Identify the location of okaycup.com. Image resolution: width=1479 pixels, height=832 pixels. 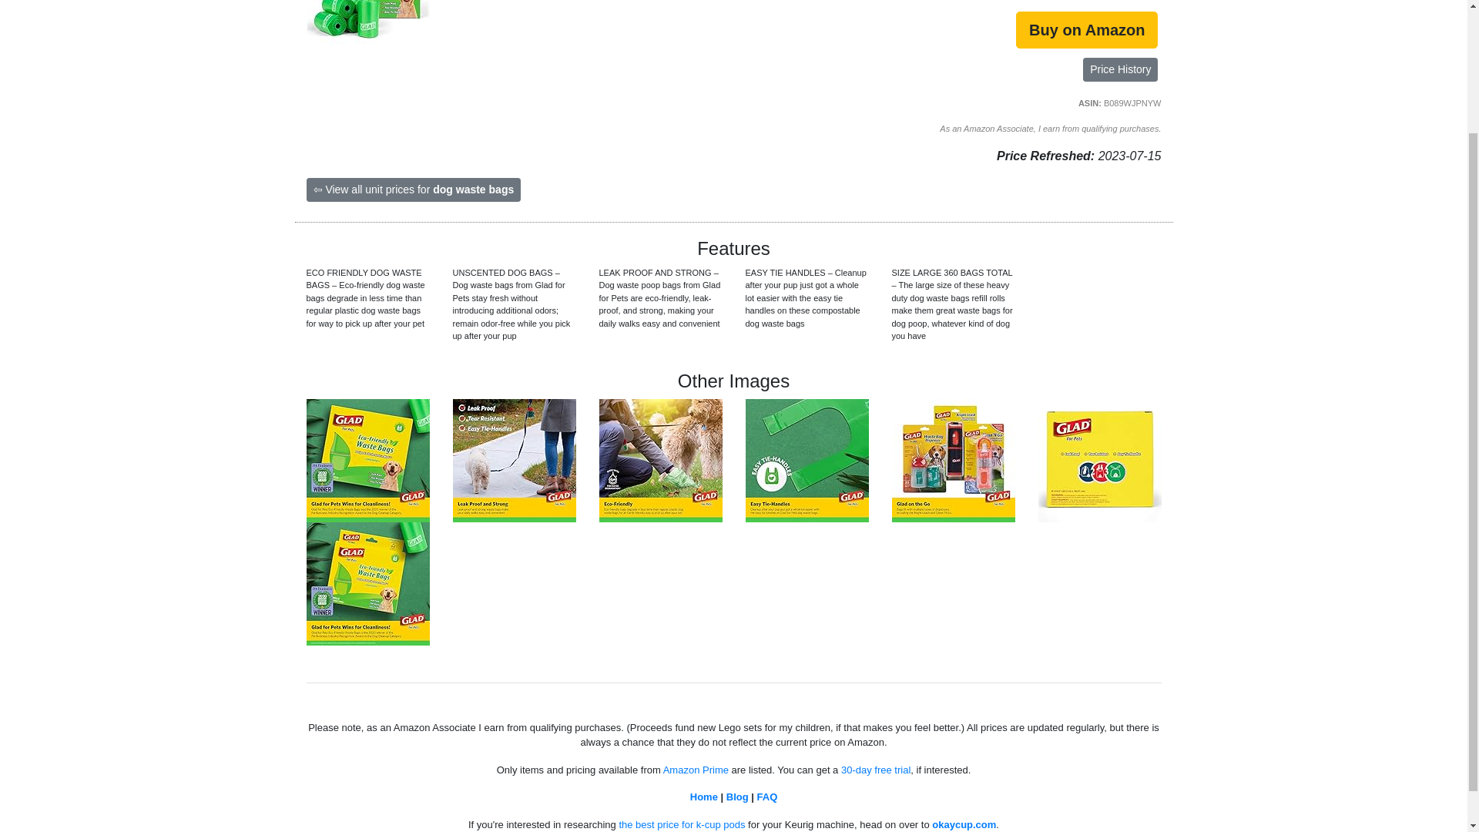
(963, 824).